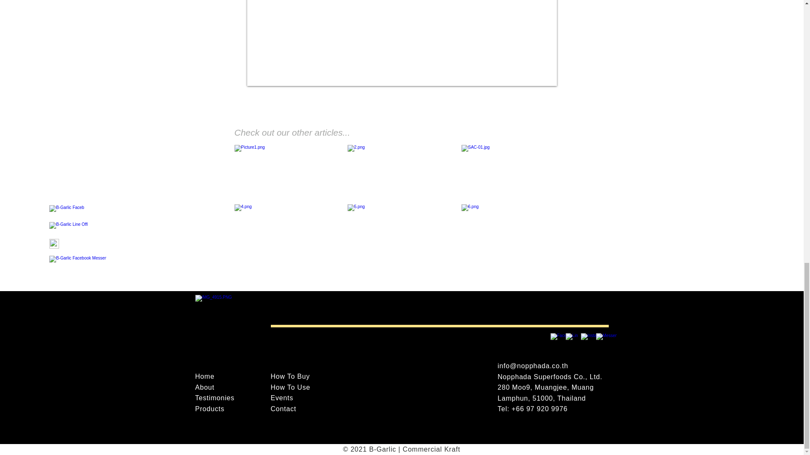 The height and width of the screenshot is (455, 810). I want to click on Home, so click(205, 376).